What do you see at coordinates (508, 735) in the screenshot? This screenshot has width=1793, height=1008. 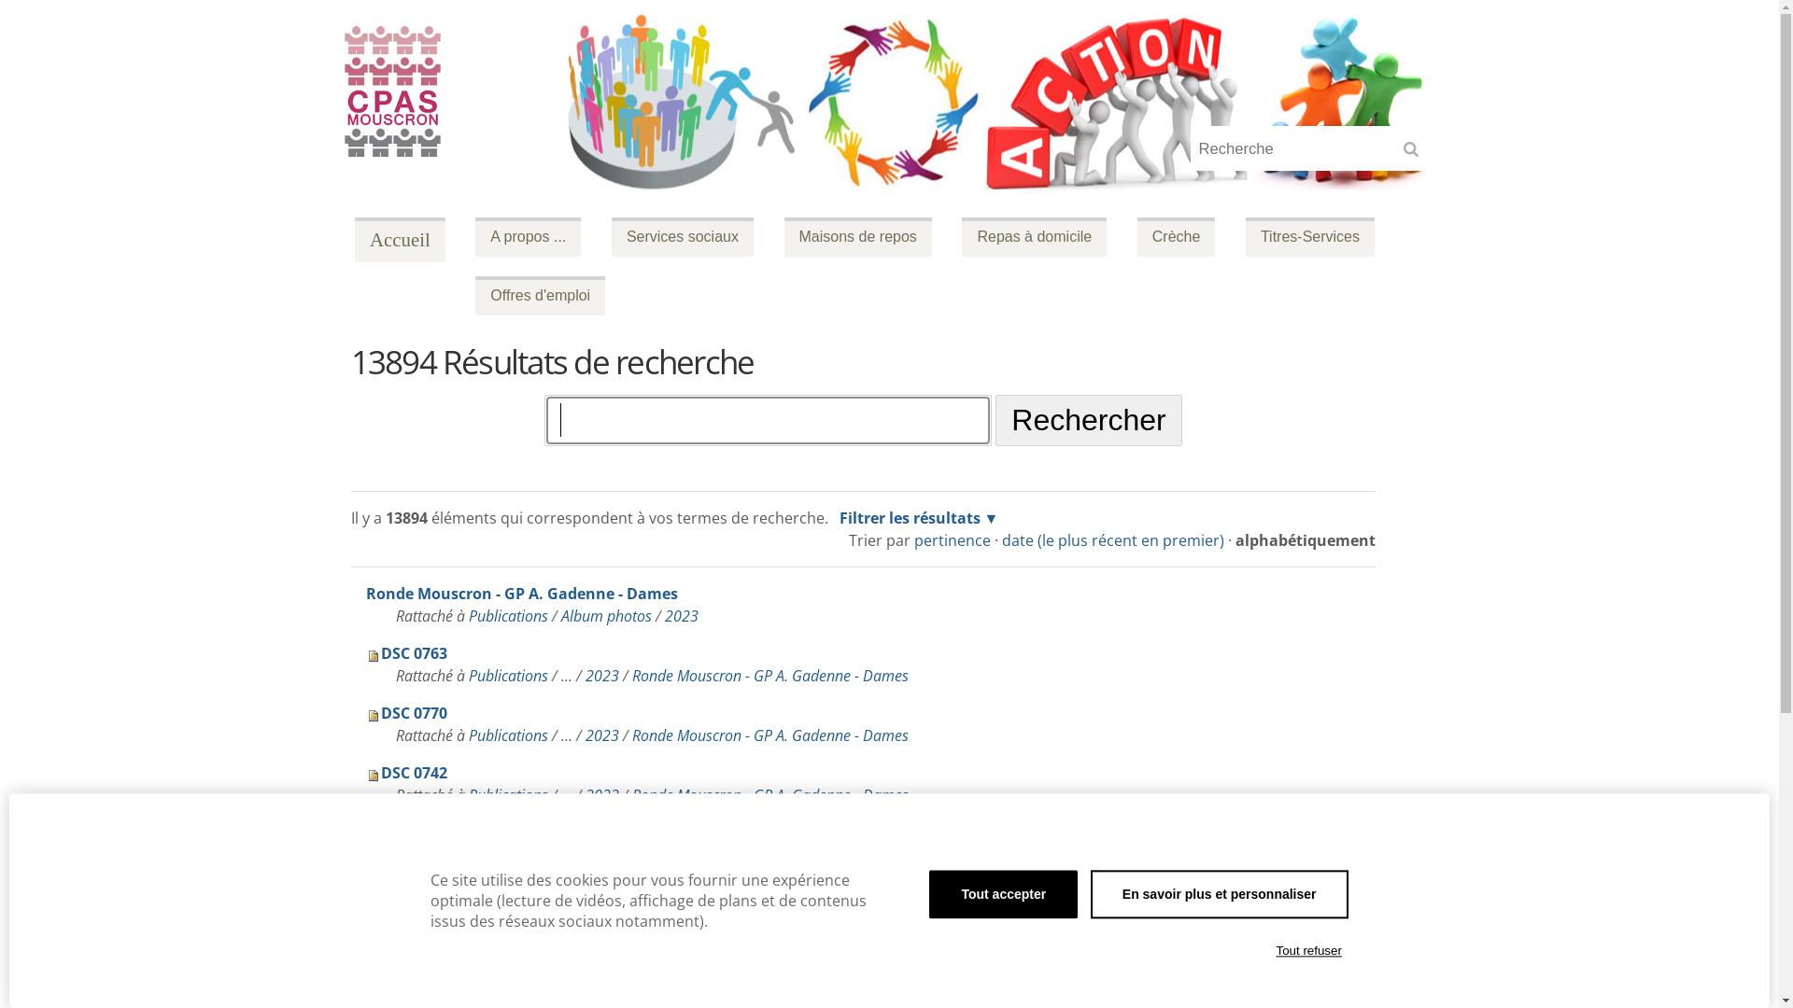 I see `Publications` at bounding box center [508, 735].